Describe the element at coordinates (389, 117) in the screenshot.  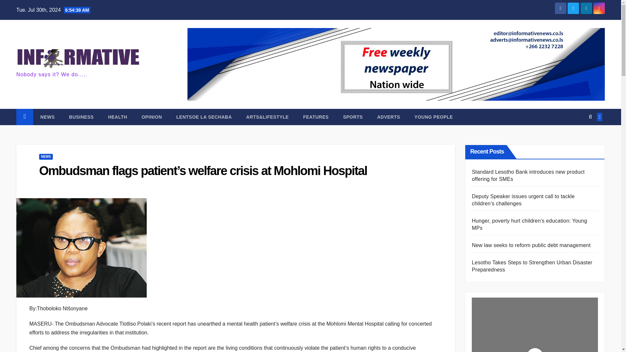
I see `ADVERTS` at that location.